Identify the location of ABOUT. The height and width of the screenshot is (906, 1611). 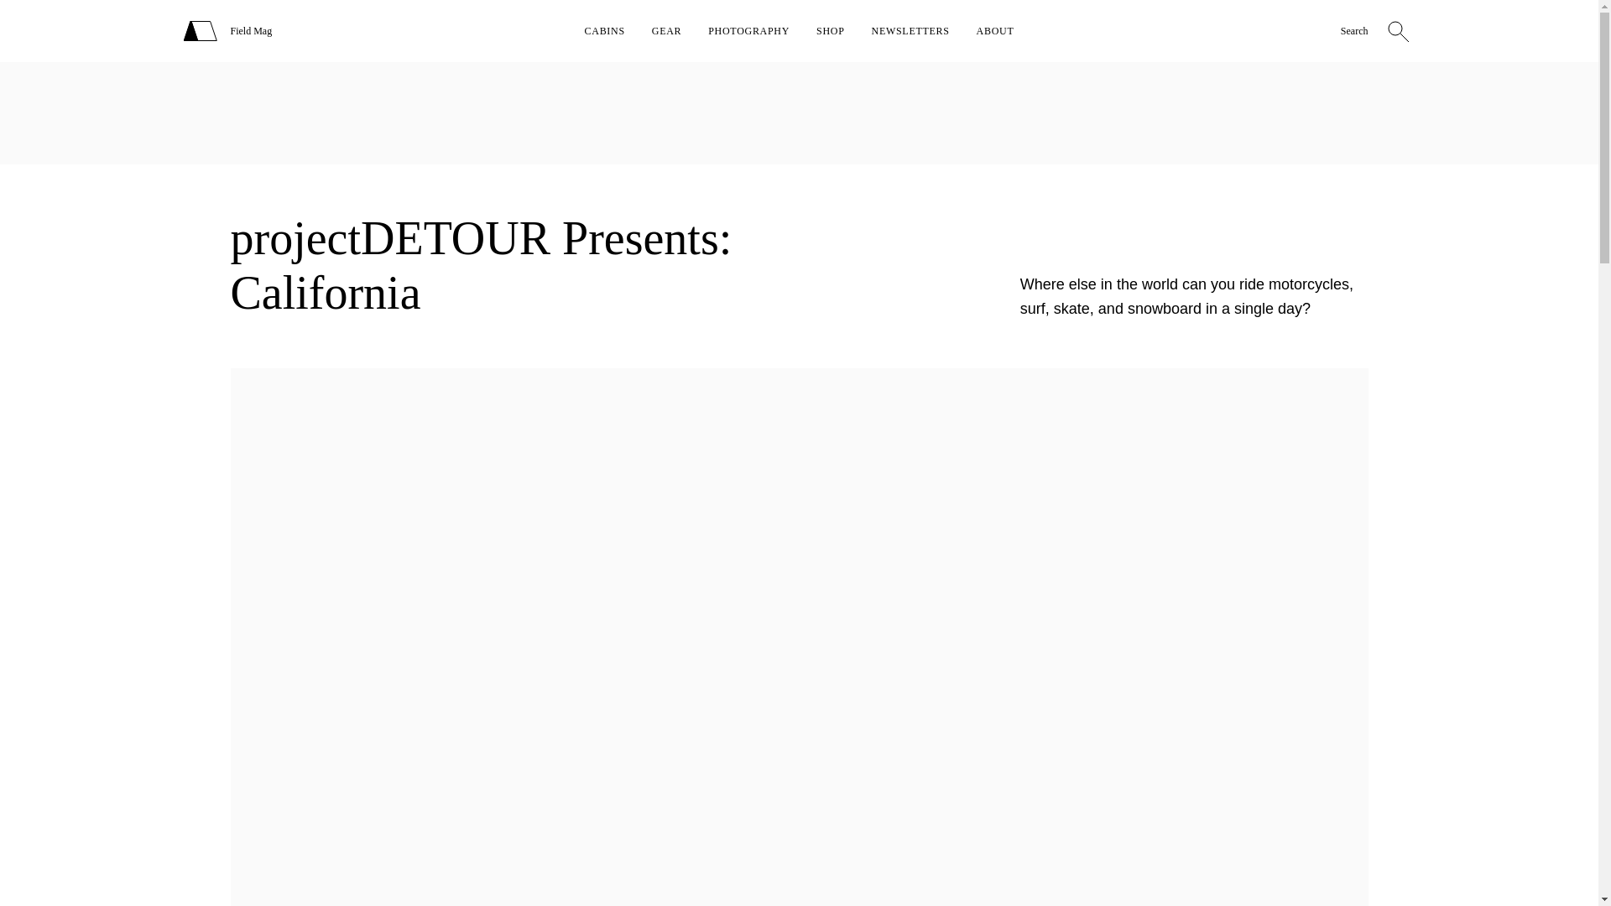
(995, 31).